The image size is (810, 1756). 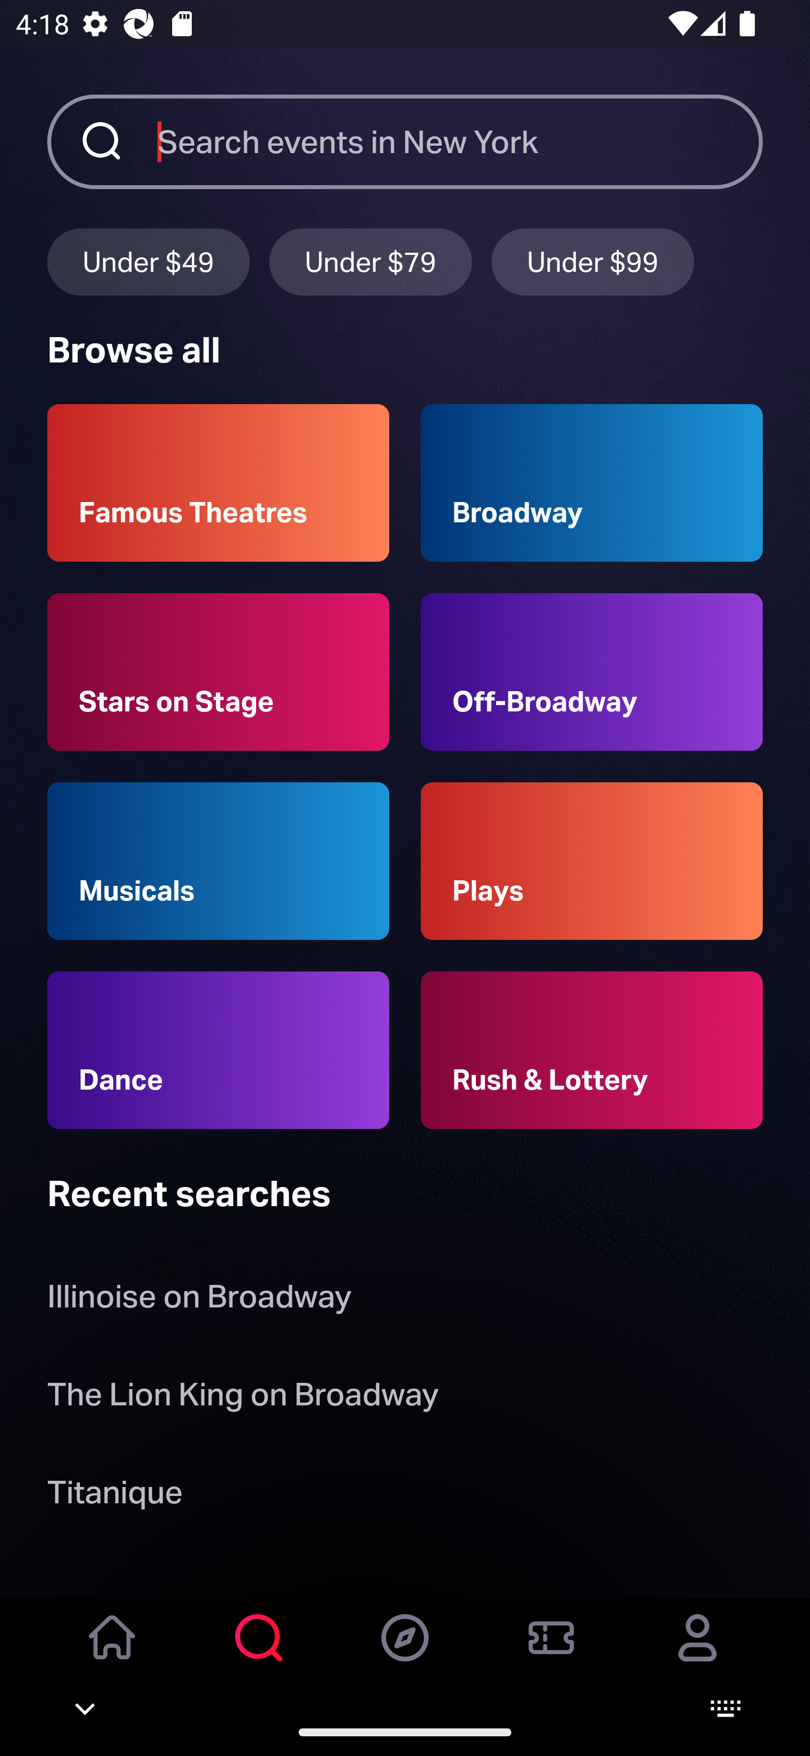 What do you see at coordinates (460, 141) in the screenshot?
I see `Search events in New York` at bounding box center [460, 141].